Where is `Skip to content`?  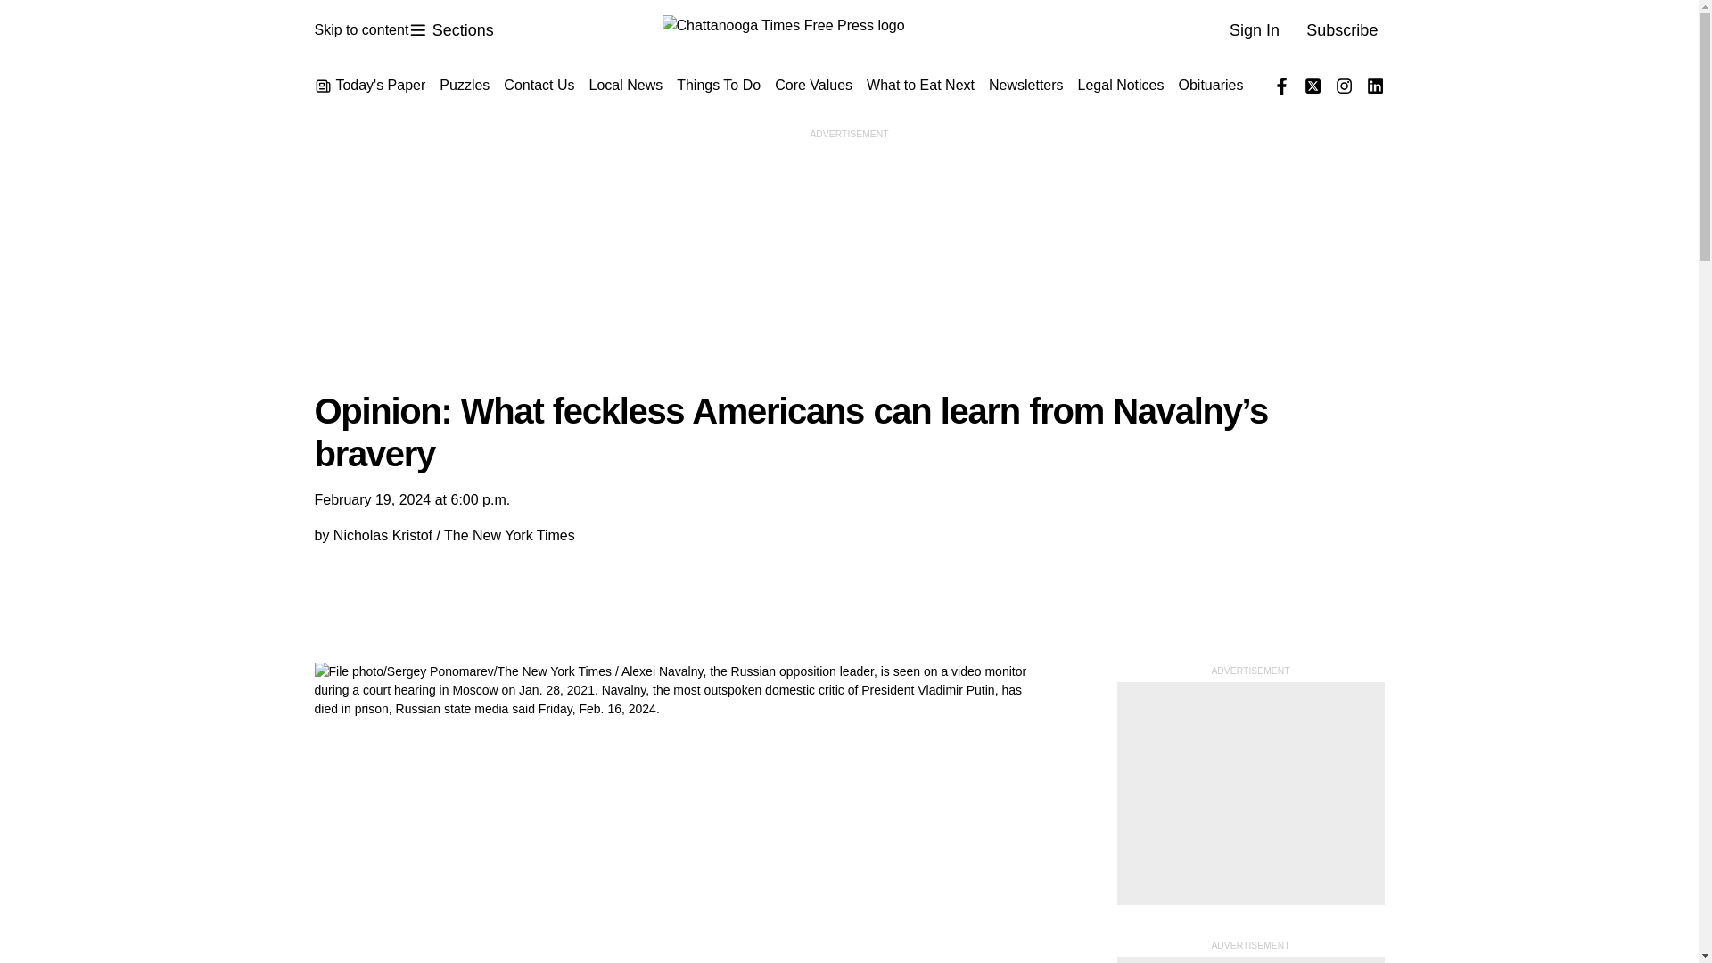 Skip to content is located at coordinates (450, 30).